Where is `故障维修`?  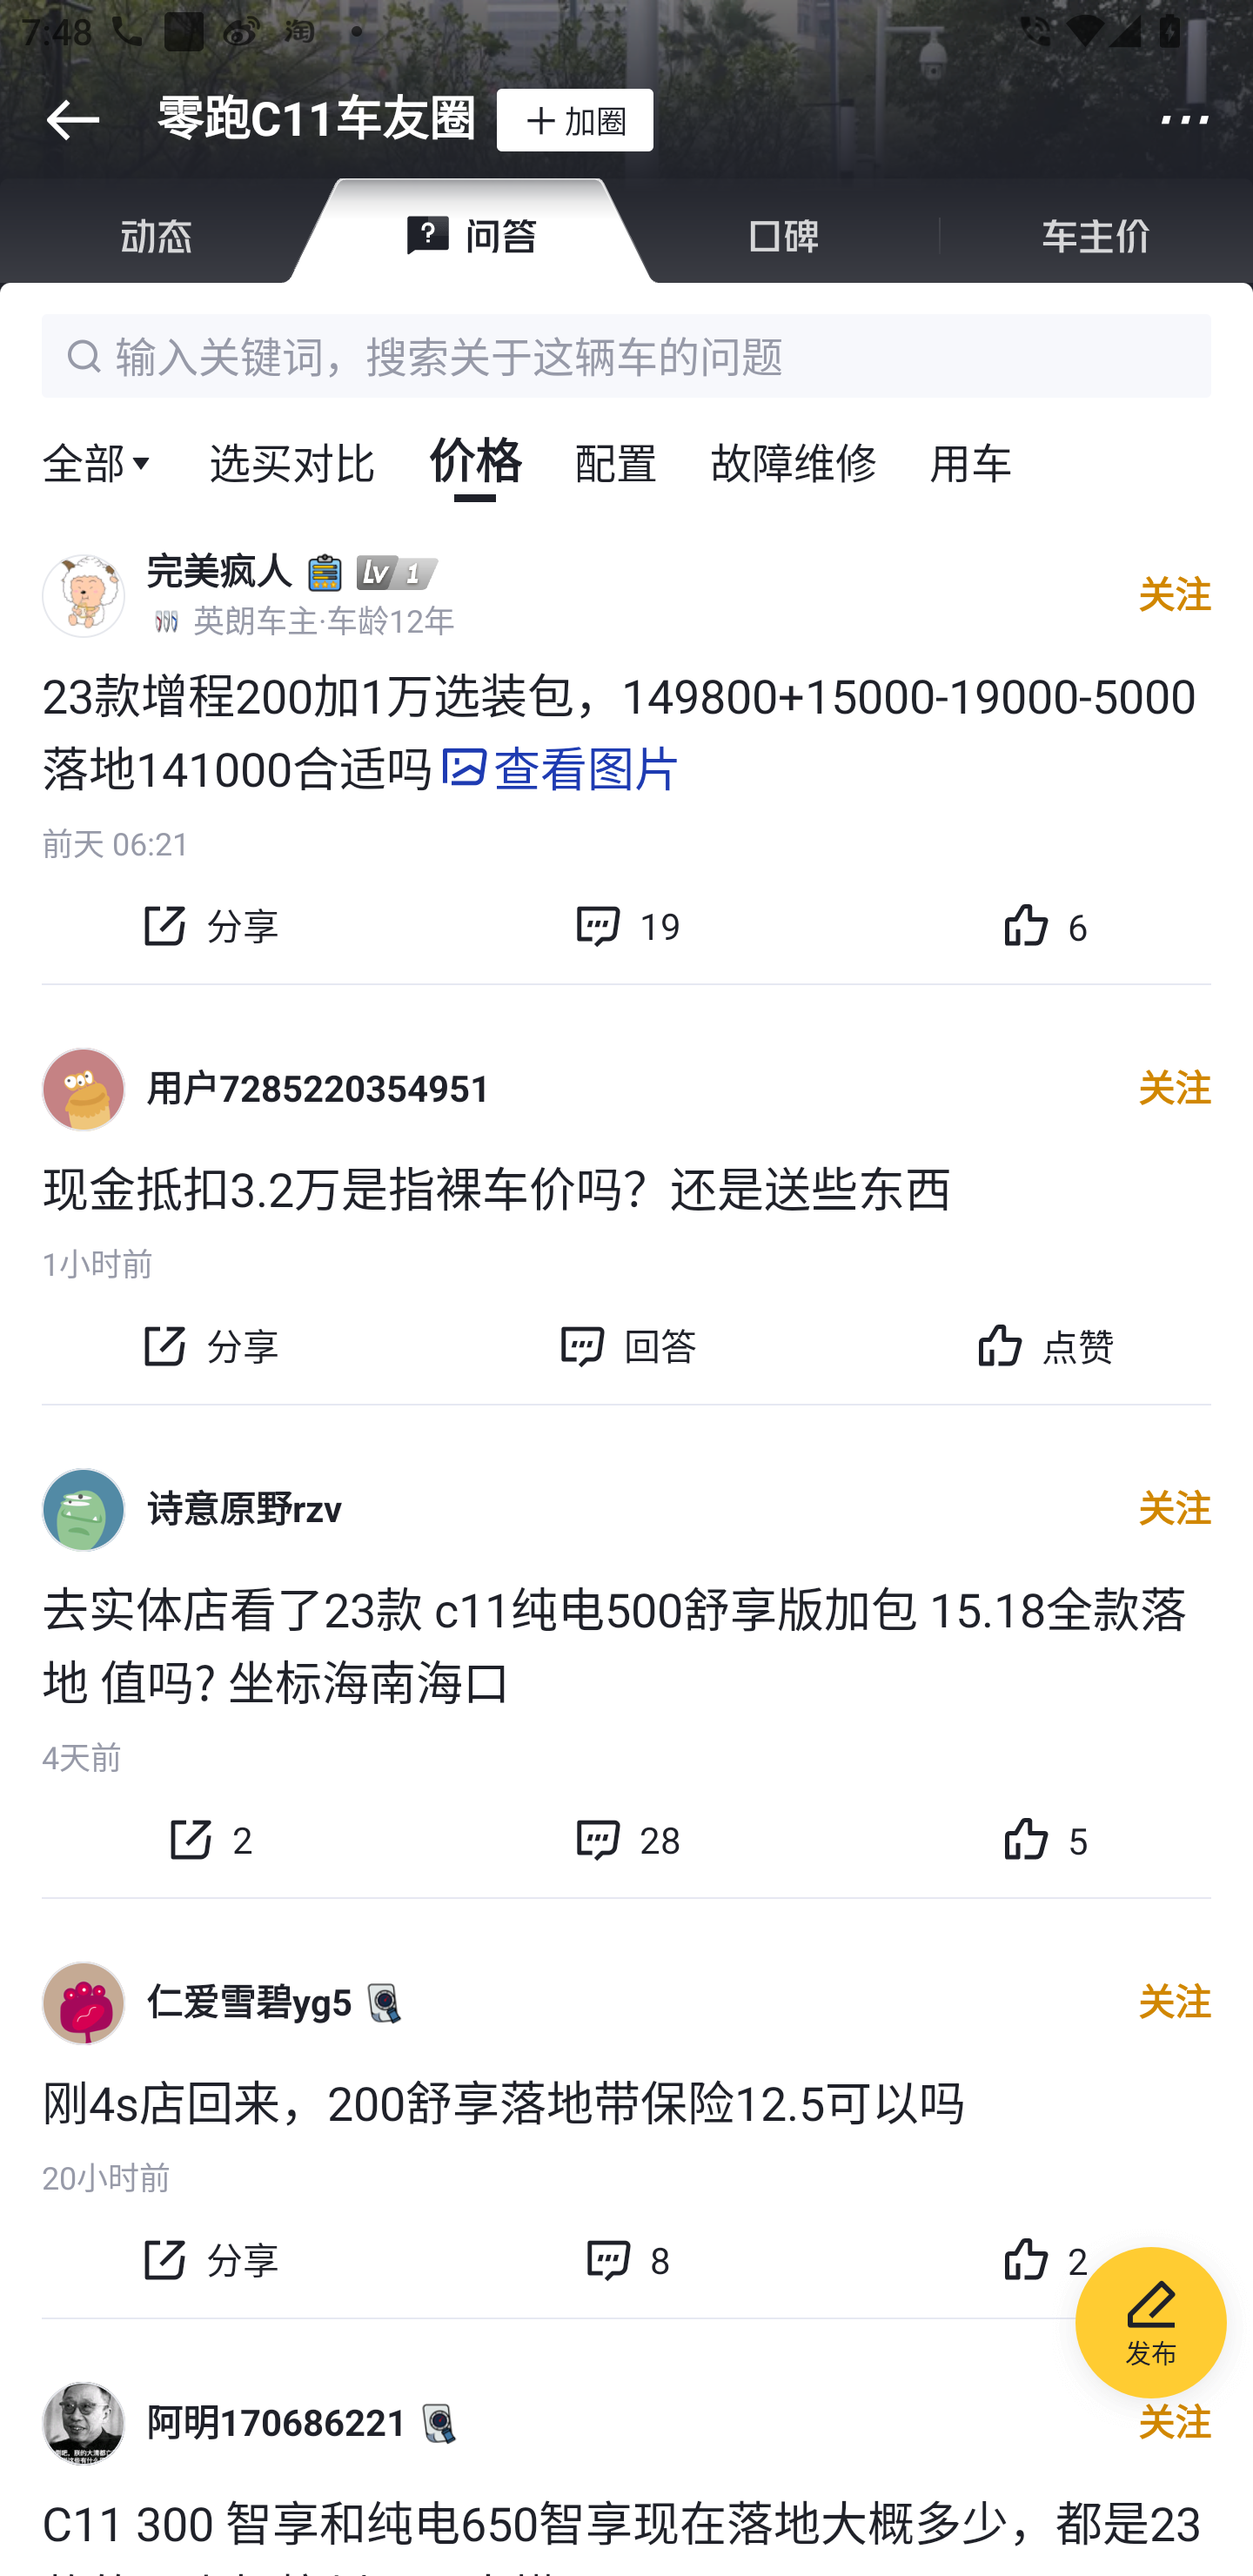
故障维修 is located at coordinates (794, 460).